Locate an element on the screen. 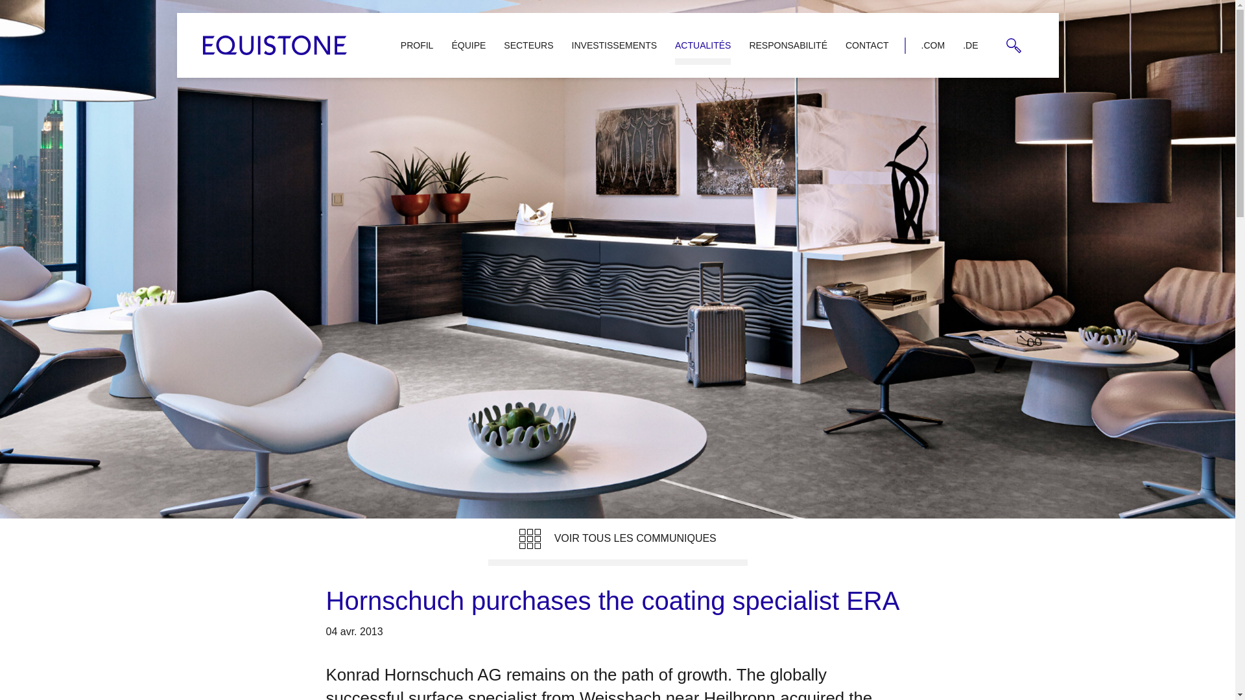  PROFIL is located at coordinates (418, 45).